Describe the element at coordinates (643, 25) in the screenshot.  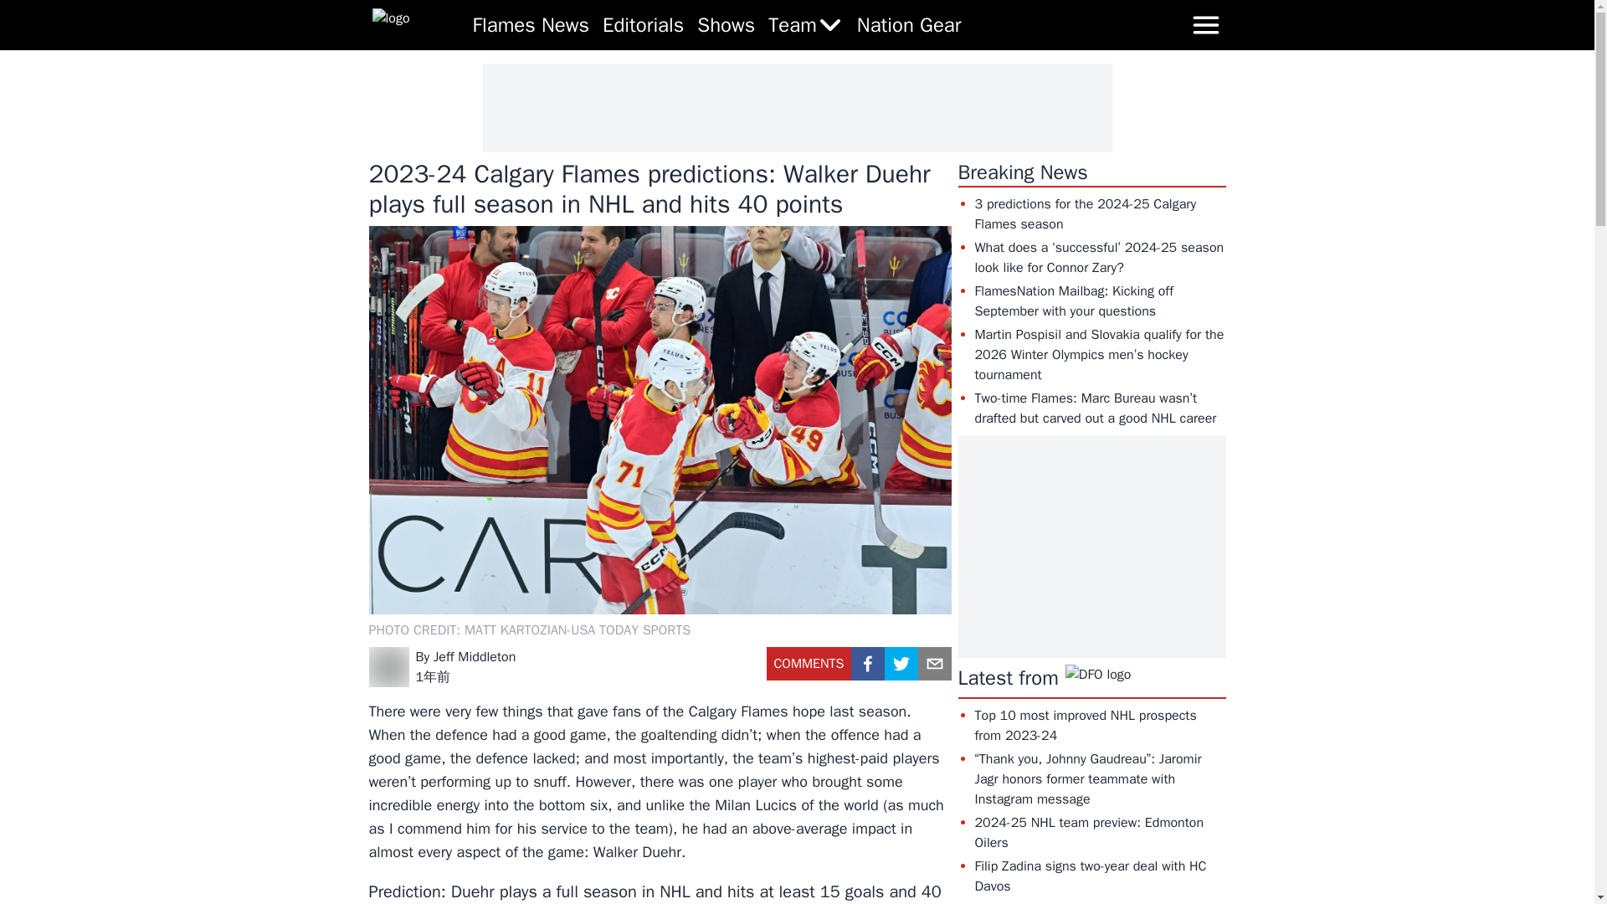
I see `Editorials` at that location.